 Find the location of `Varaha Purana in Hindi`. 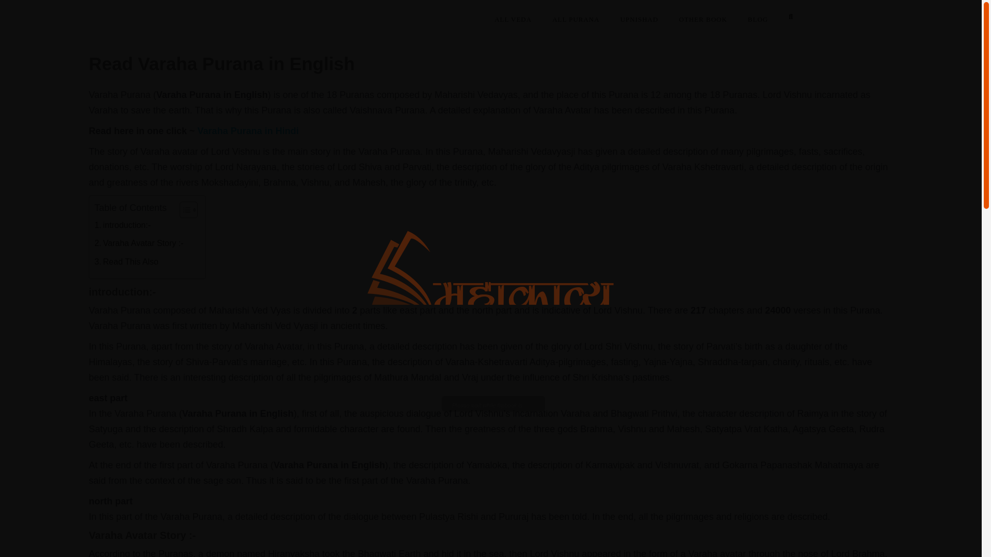

Varaha Purana in Hindi is located at coordinates (248, 131).